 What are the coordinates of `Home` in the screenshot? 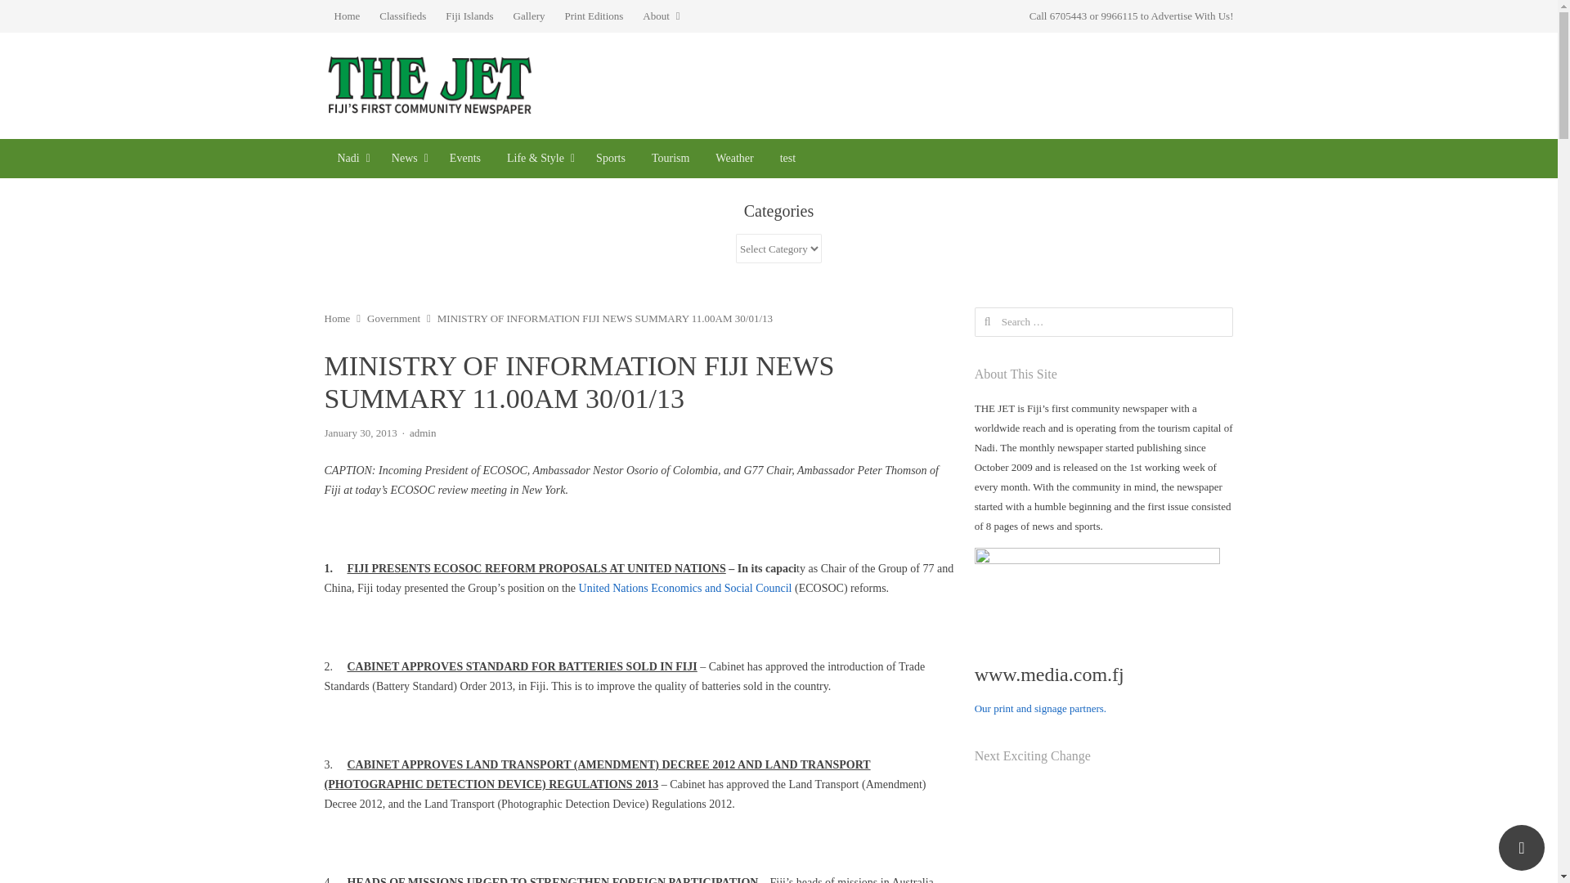 It's located at (346, 16).